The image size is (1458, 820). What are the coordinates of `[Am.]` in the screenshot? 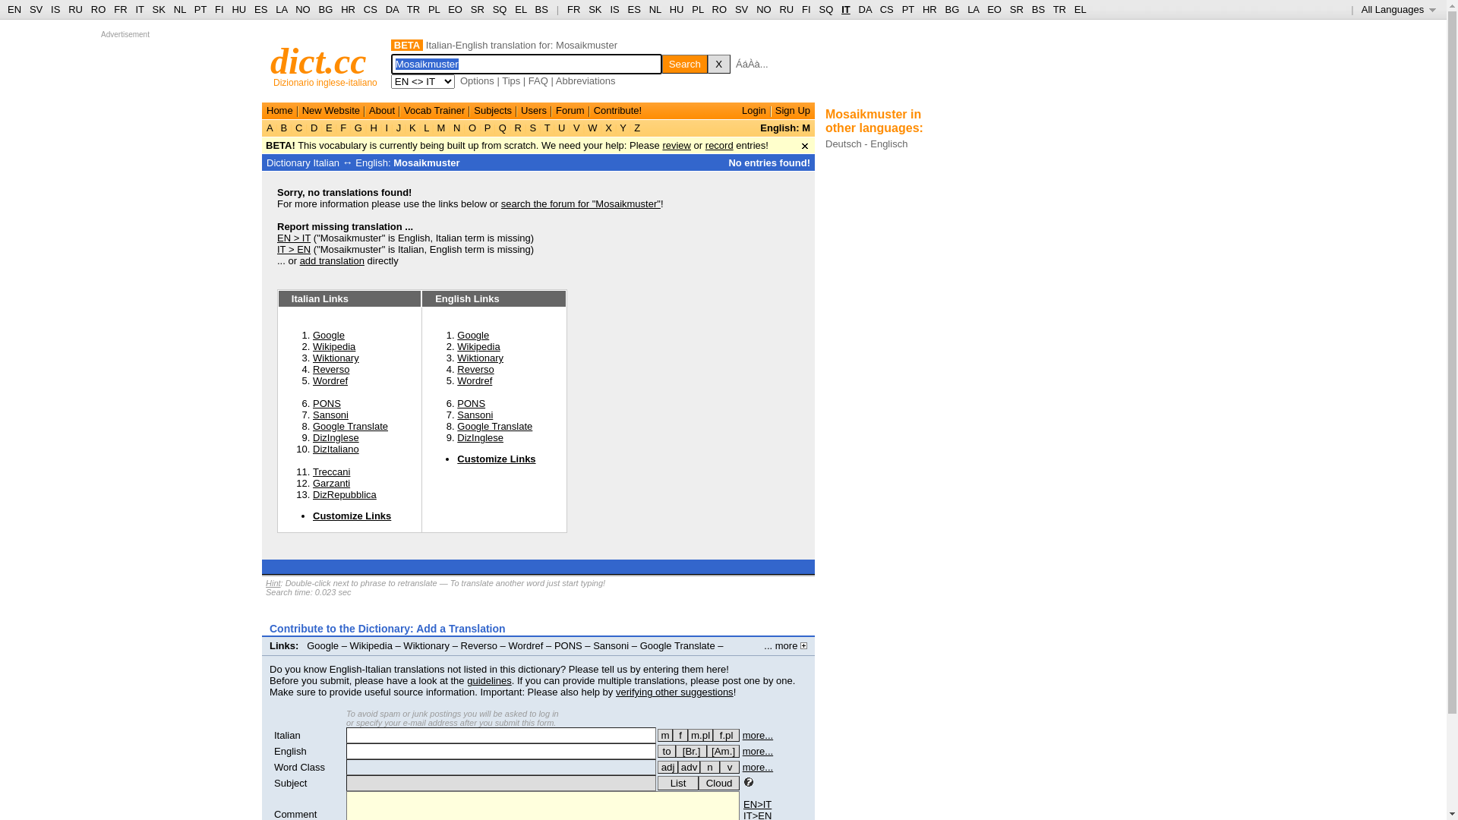 It's located at (723, 752).